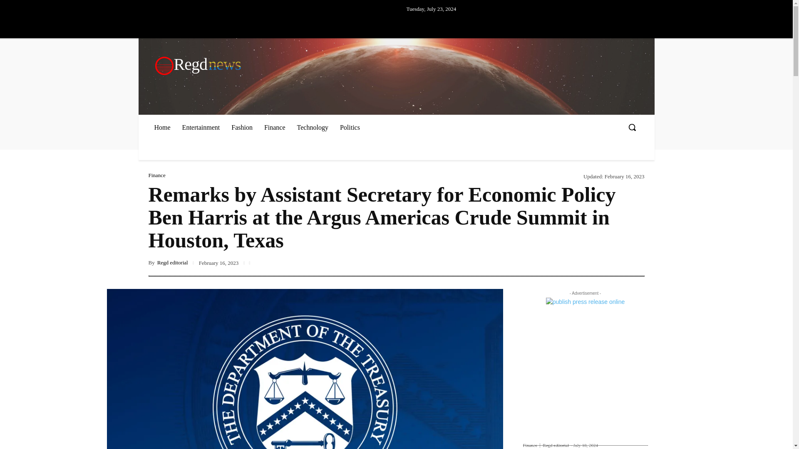  What do you see at coordinates (156, 175) in the screenshot?
I see `Politics` at bounding box center [156, 175].